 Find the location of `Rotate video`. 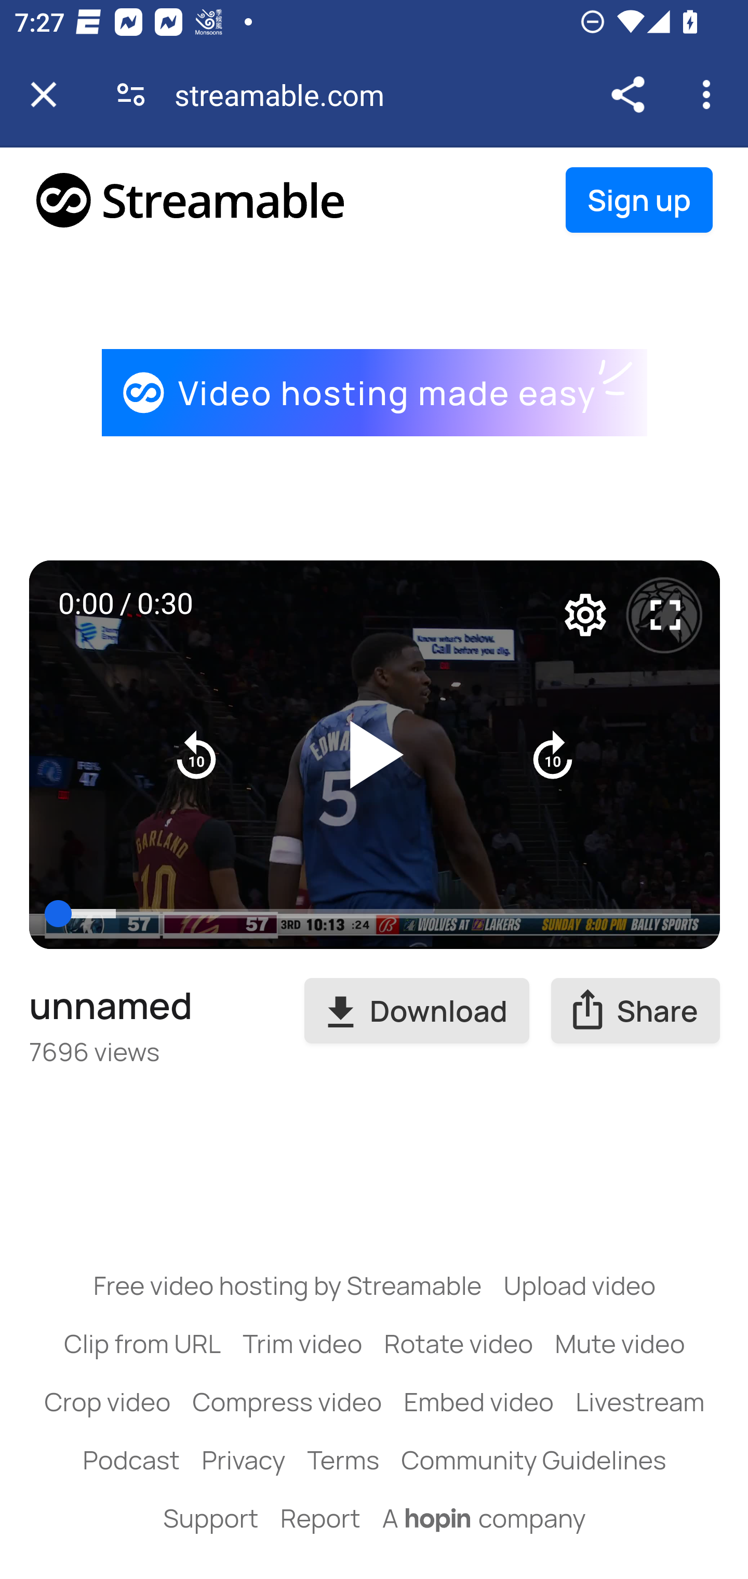

Rotate video is located at coordinates (459, 1343).